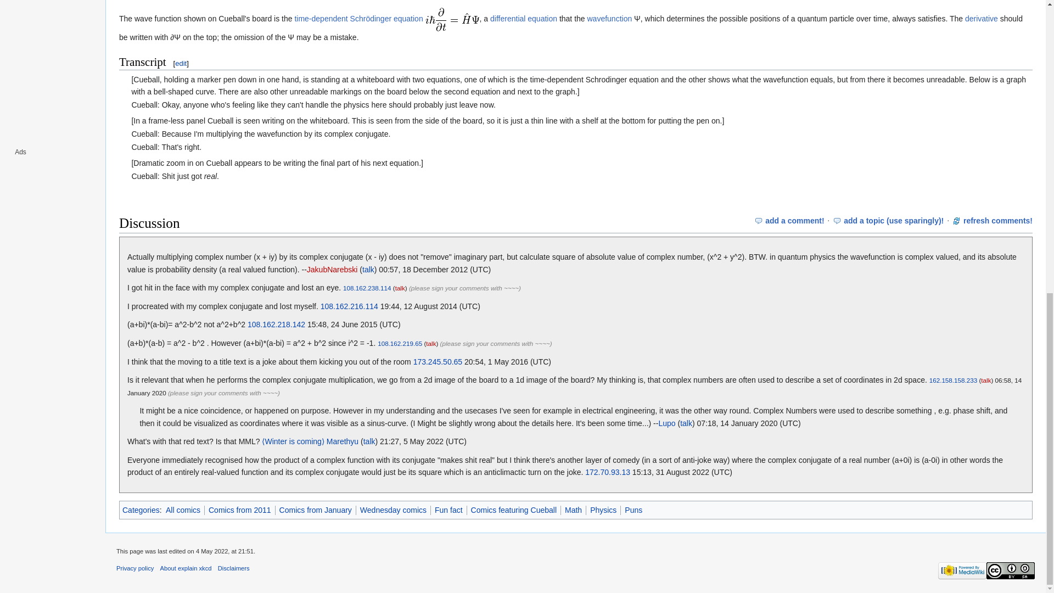 The width and height of the screenshot is (1054, 593). What do you see at coordinates (277, 325) in the screenshot?
I see `108.162.218.142` at bounding box center [277, 325].